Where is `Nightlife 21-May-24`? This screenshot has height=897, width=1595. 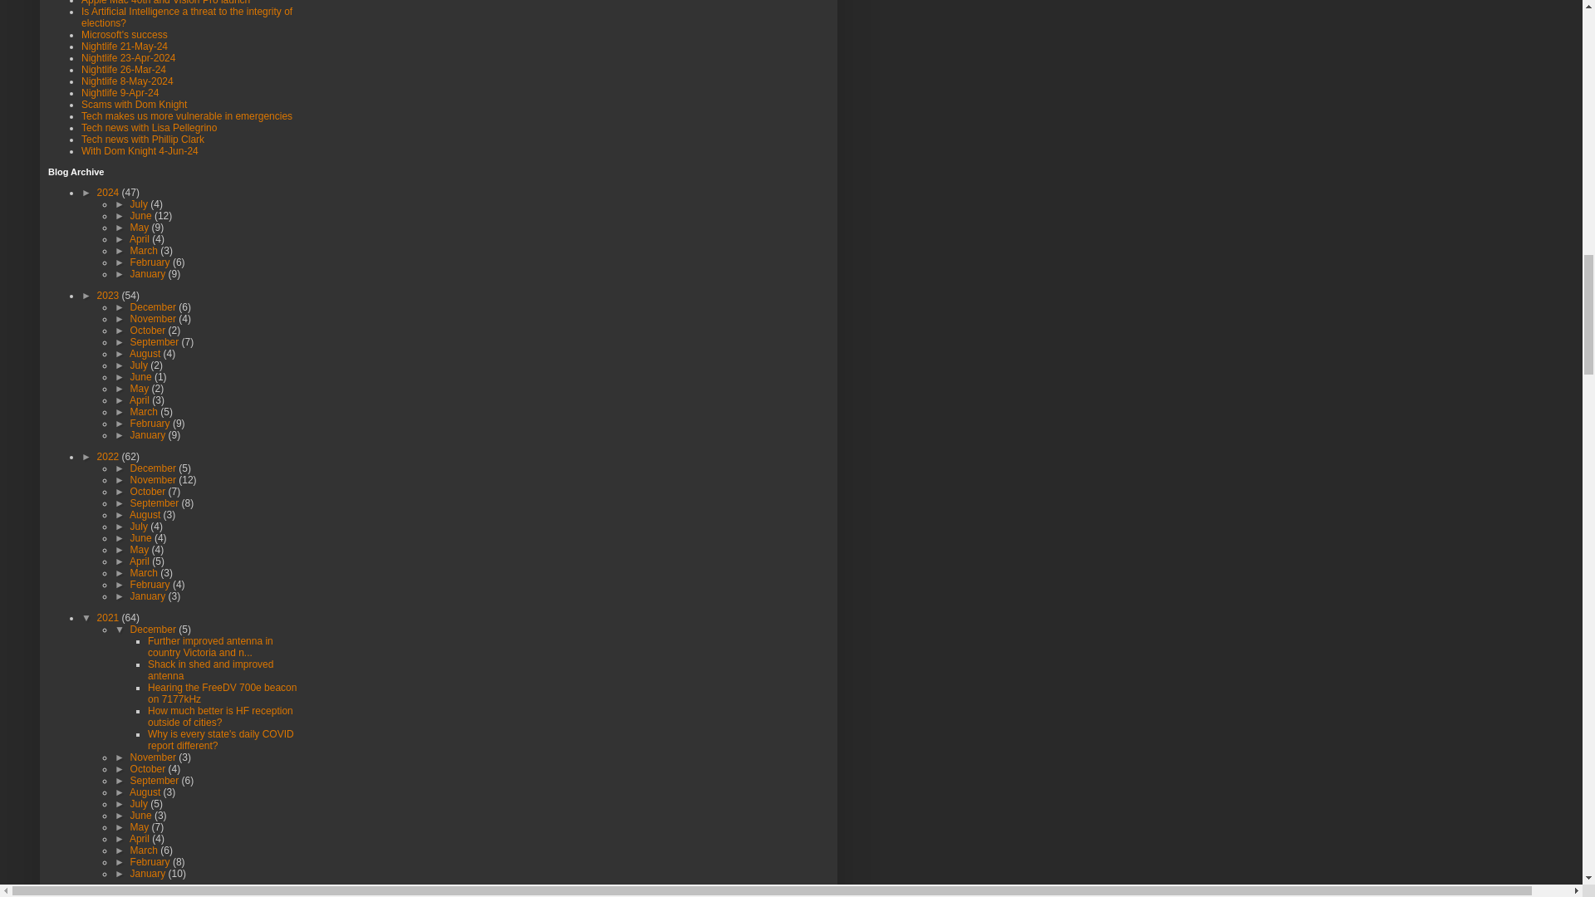
Nightlife 21-May-24 is located at coordinates (124, 46).